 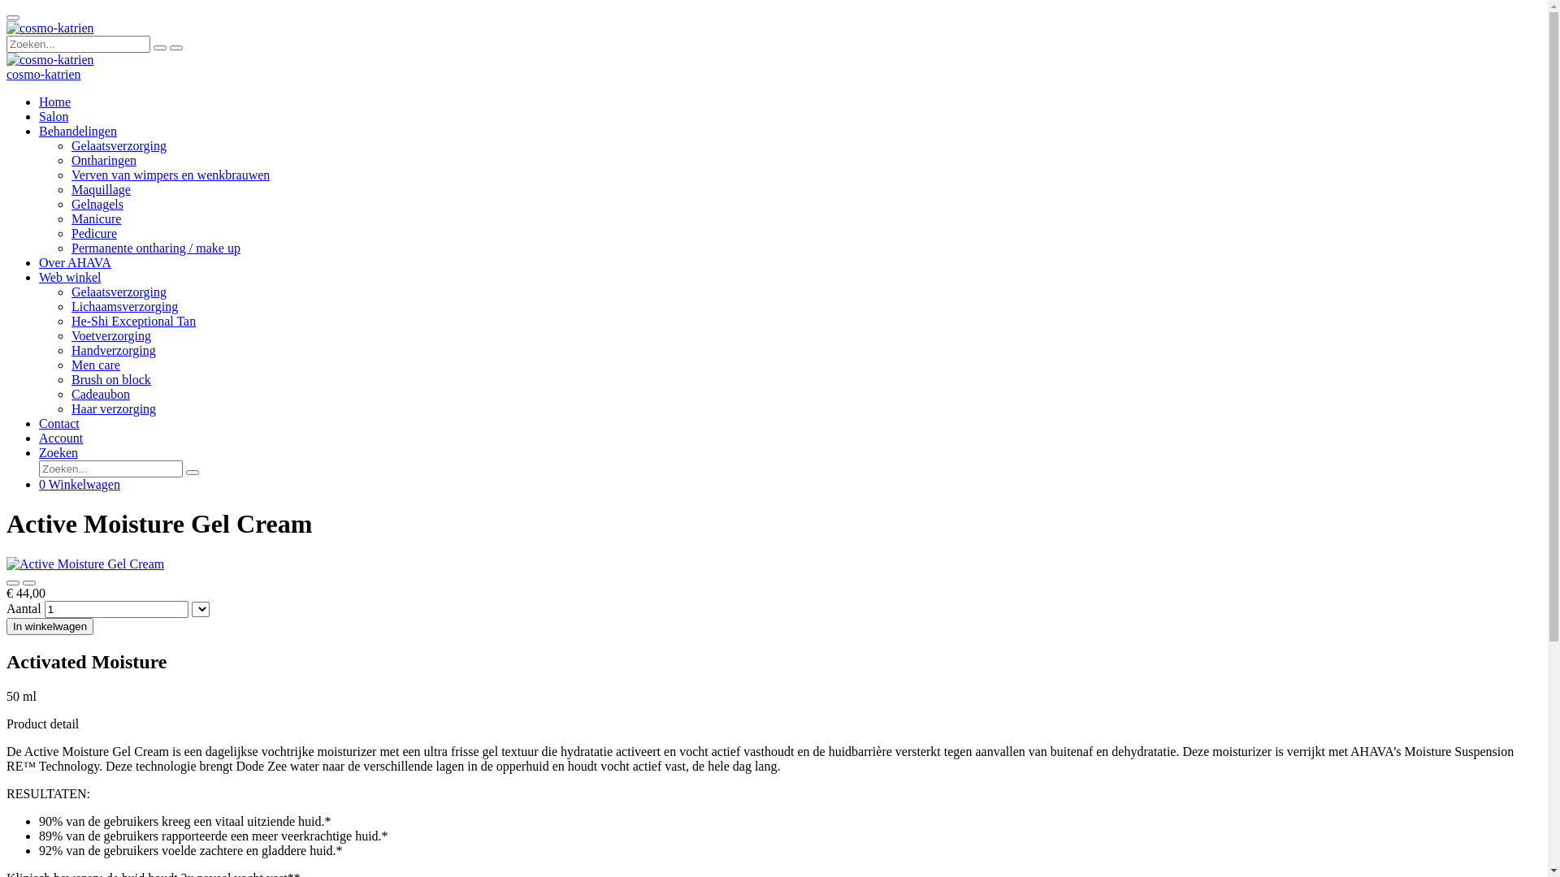 I want to click on Permanente ontharing / make up, so click(x=156, y=248).